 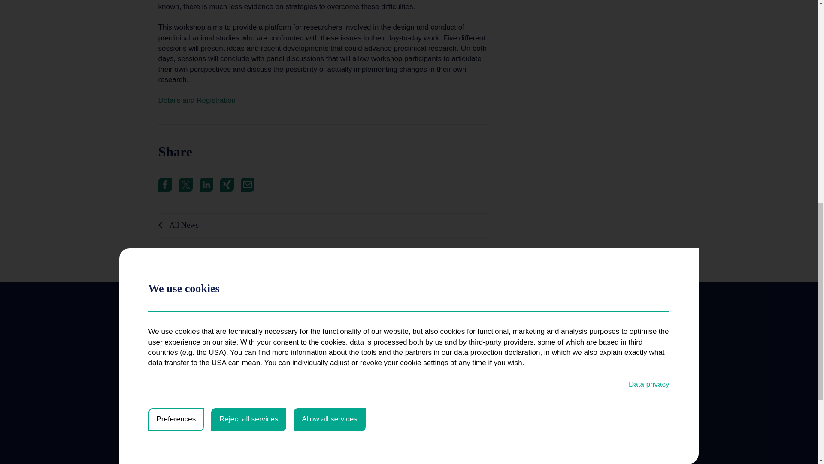 What do you see at coordinates (229, 309) in the screenshot?
I see `Medical University of Vienna` at bounding box center [229, 309].